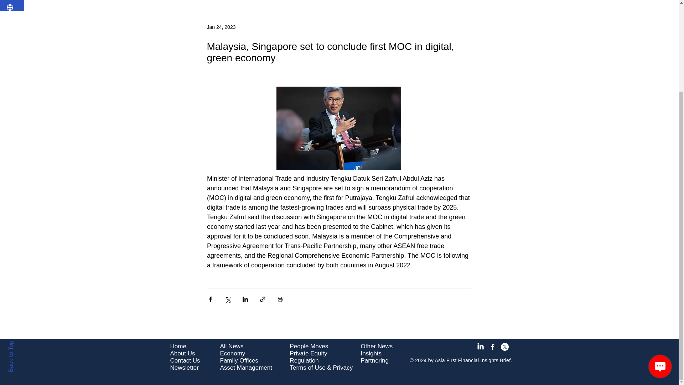  Describe the element at coordinates (309, 346) in the screenshot. I see `People Moves` at that location.